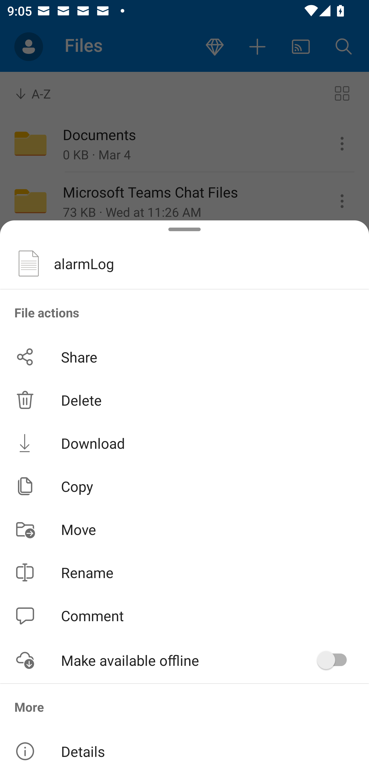  Describe the element at coordinates (335, 660) in the screenshot. I see `Make offline operation` at that location.